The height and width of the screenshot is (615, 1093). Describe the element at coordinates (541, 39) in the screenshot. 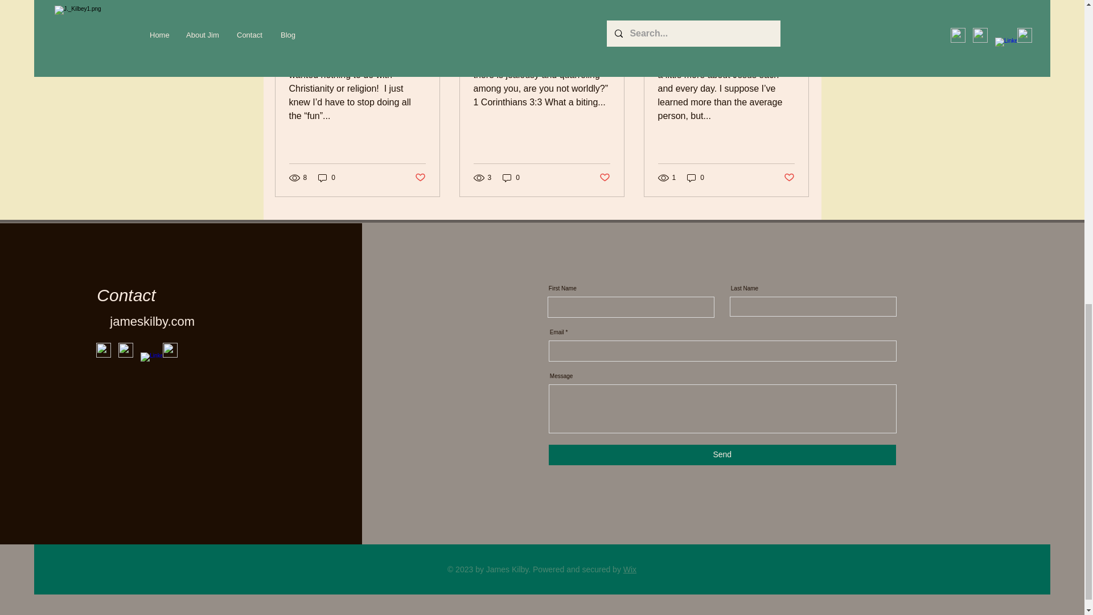

I see `Worldly?` at that location.